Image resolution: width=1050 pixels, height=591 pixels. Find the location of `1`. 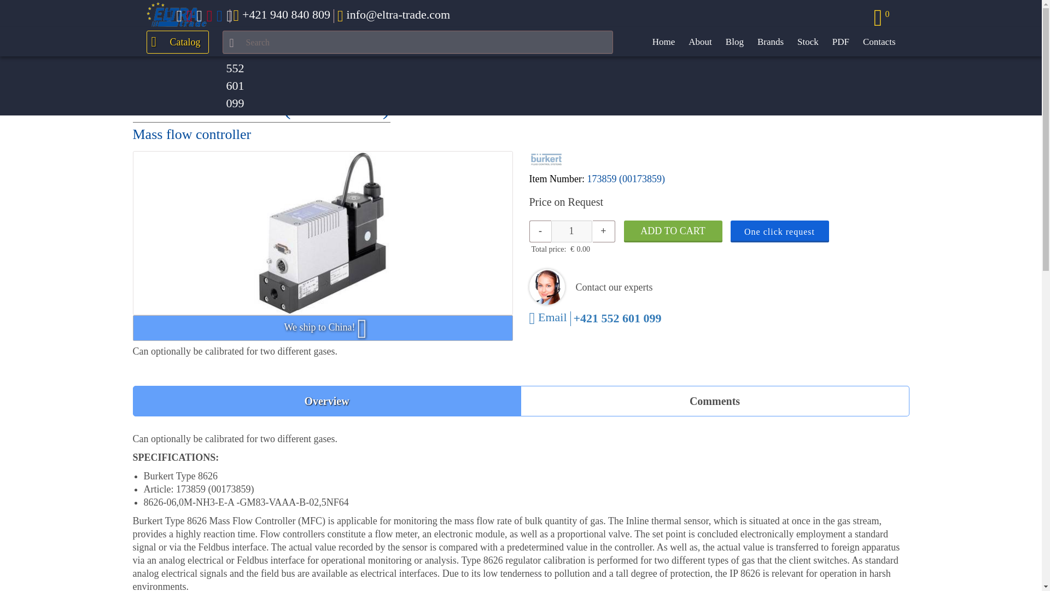

1 is located at coordinates (571, 231).